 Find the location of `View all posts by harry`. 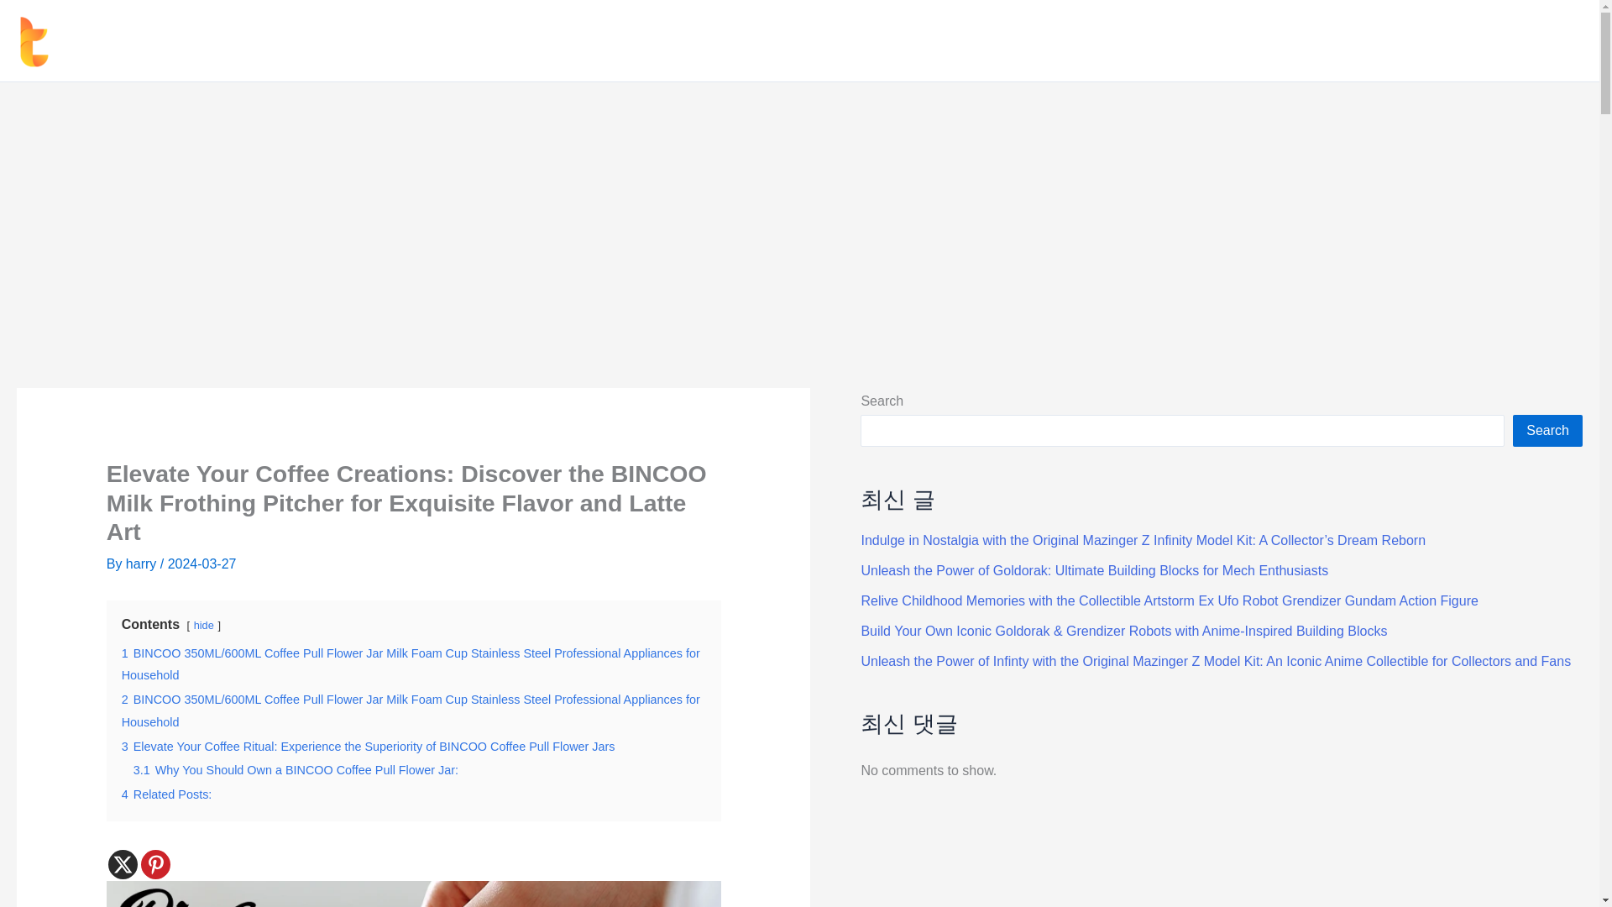

View all posts by harry is located at coordinates (143, 564).